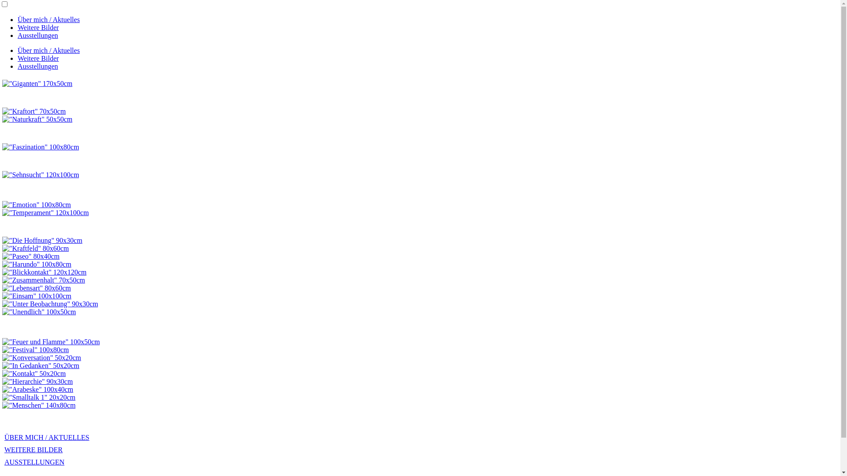  I want to click on Ausstellungen, so click(38, 35).